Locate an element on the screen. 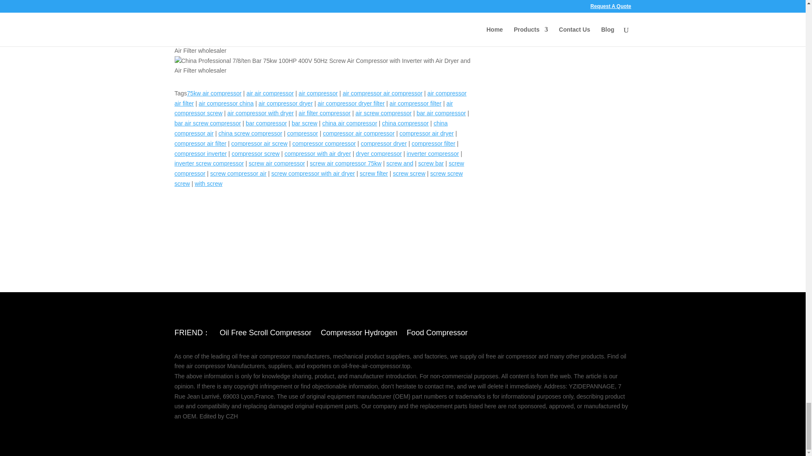 The height and width of the screenshot is (456, 812). compressor air filter is located at coordinates (200, 143).